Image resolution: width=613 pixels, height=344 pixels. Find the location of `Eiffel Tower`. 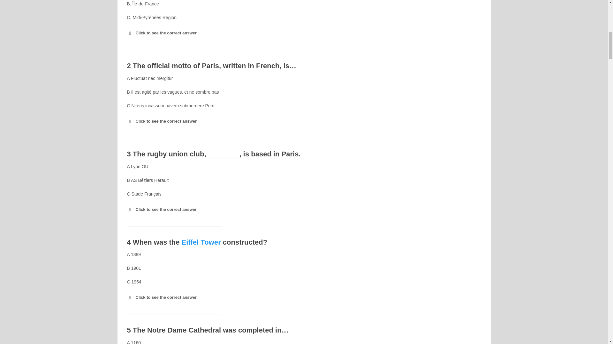

Eiffel Tower is located at coordinates (201, 242).